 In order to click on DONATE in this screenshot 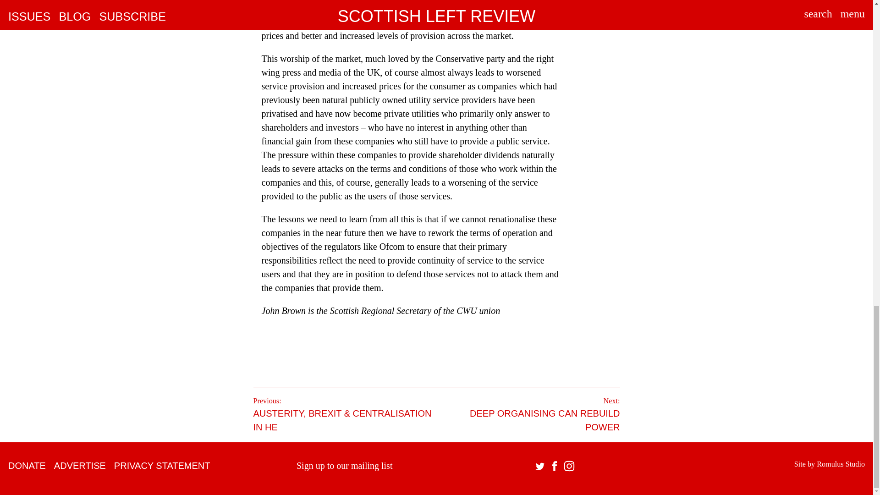, I will do `click(841, 464)`.